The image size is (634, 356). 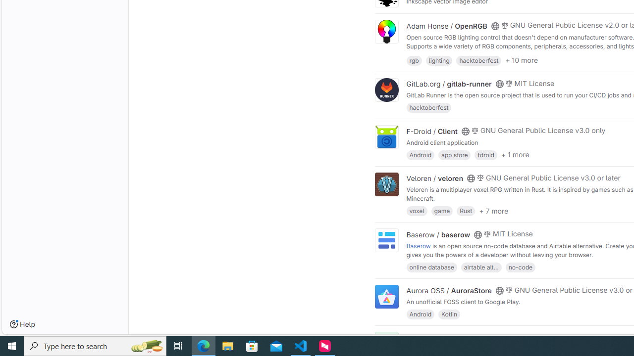 I want to click on Class: s14 gl-mr-2, so click(x=504, y=337).